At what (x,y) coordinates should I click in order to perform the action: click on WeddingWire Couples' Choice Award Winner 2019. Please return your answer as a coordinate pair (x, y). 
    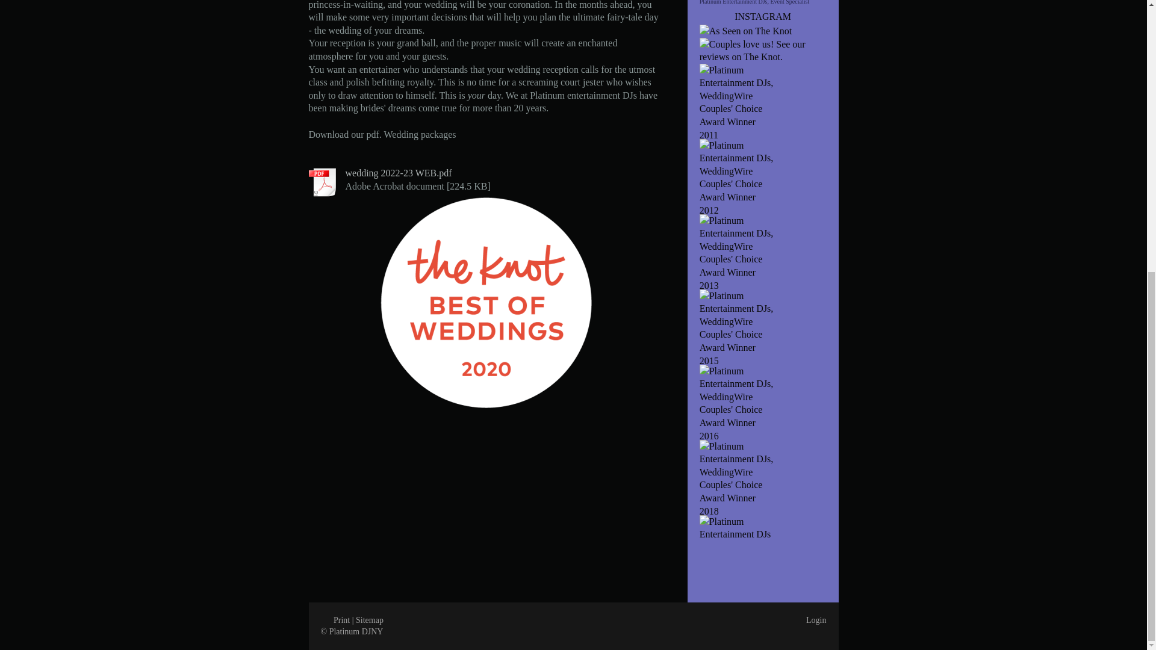
    Looking at the image, I should click on (762, 552).